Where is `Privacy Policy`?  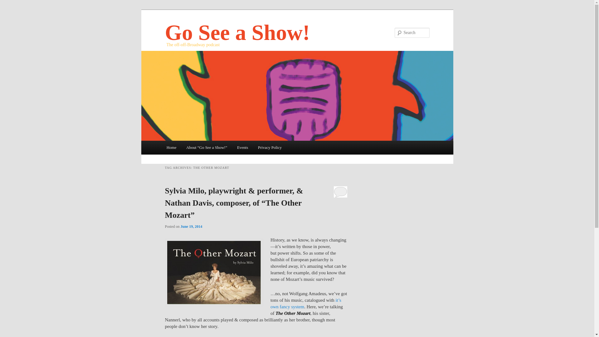
Privacy Policy is located at coordinates (270, 147).